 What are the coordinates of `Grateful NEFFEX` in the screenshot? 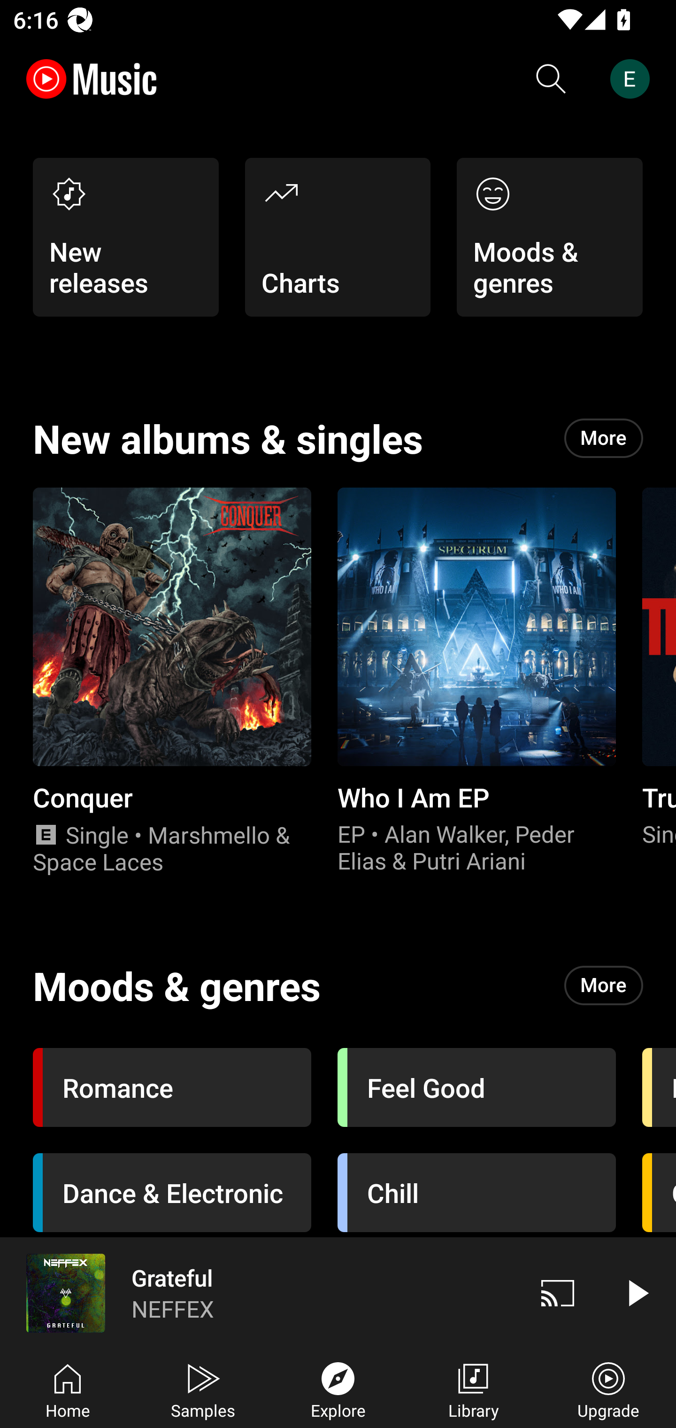 It's located at (259, 1293).